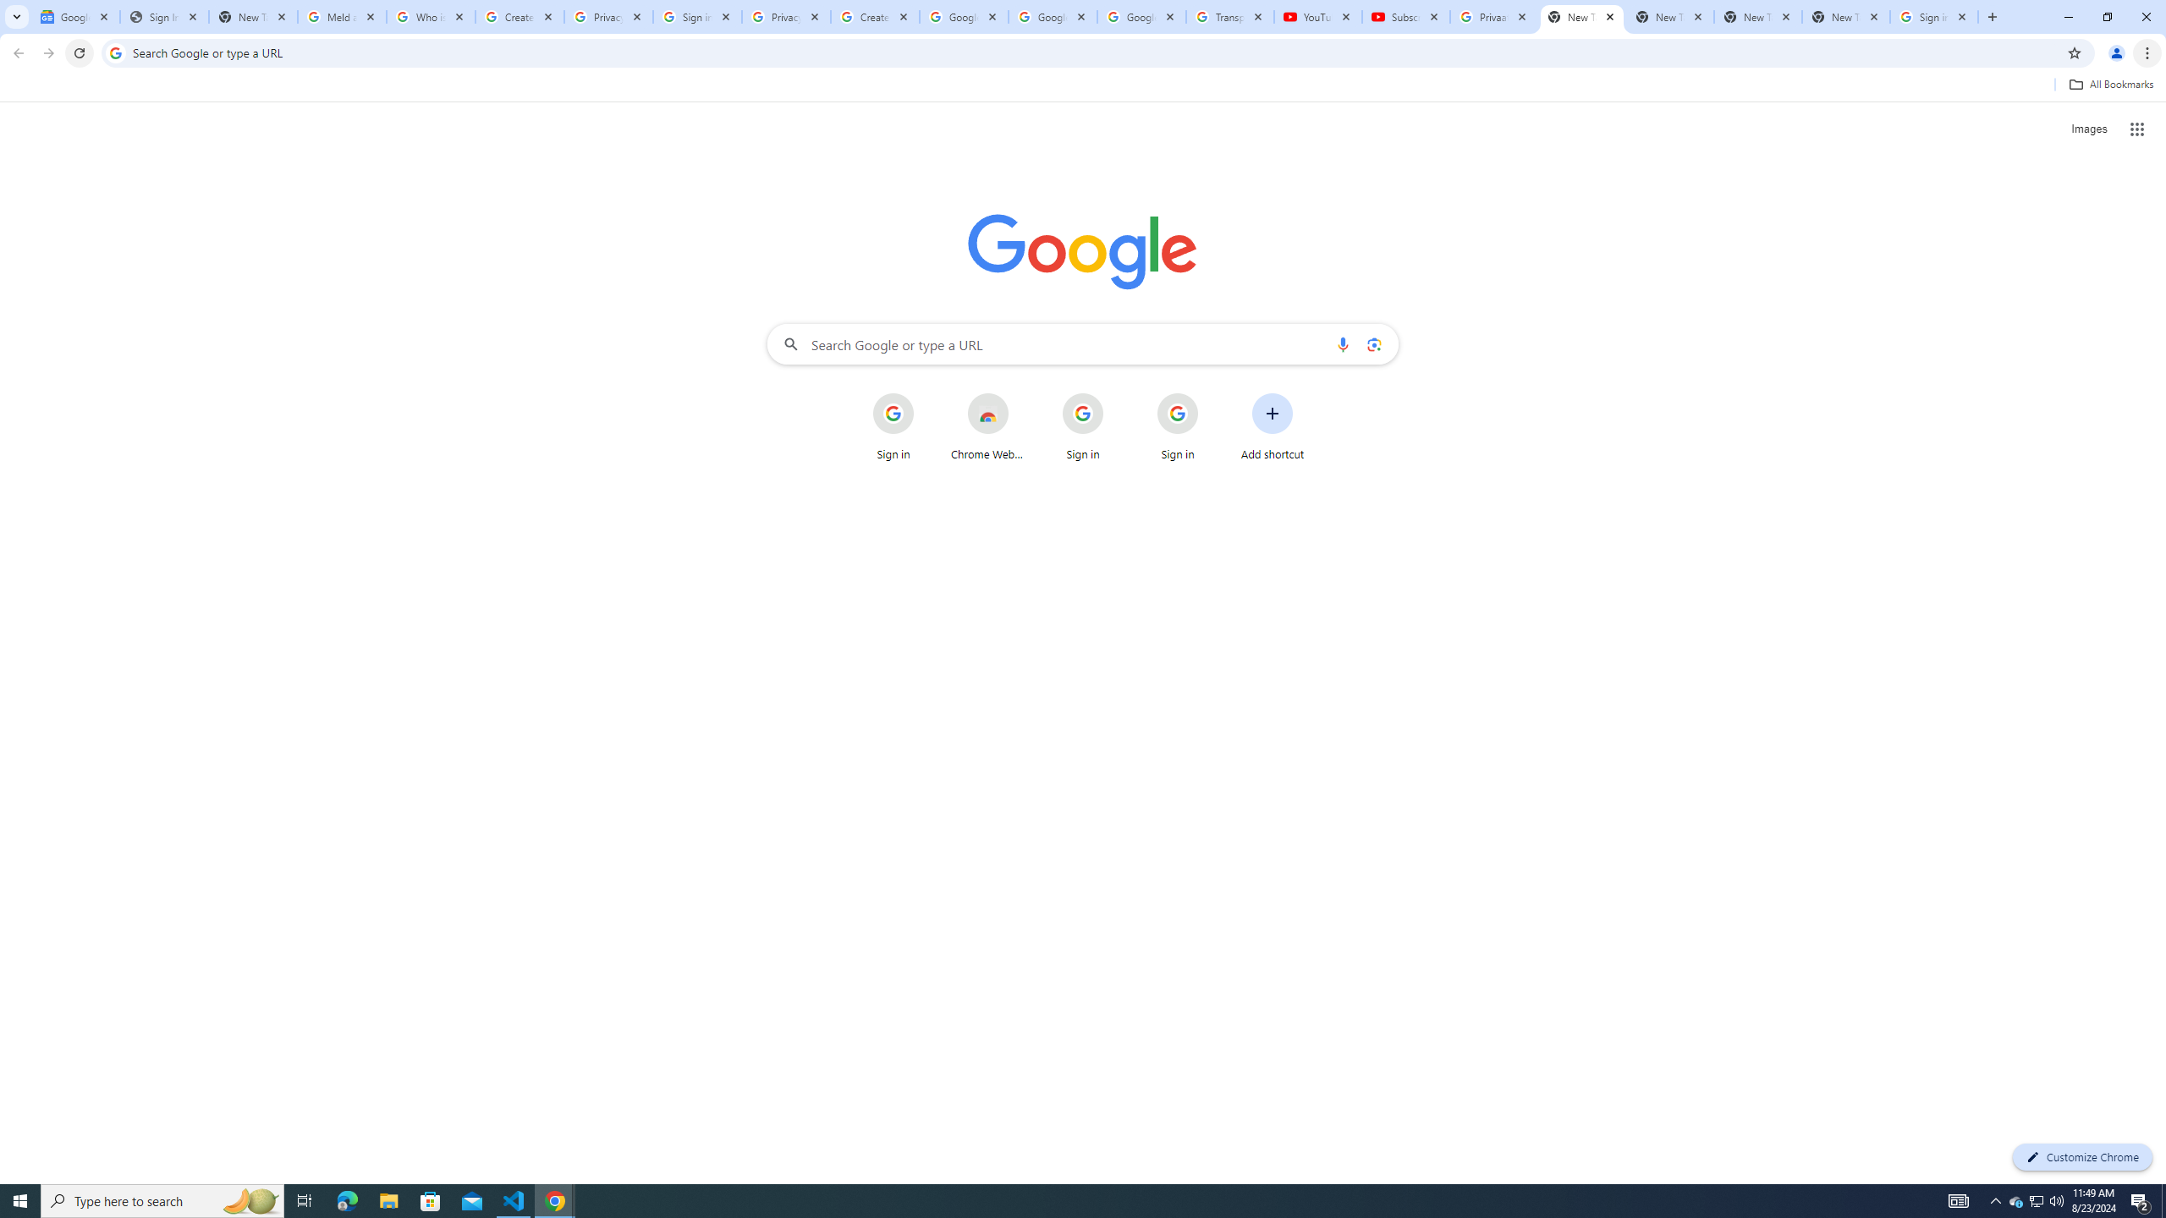 Image resolution: width=2166 pixels, height=1218 pixels. I want to click on New Tab, so click(1582, 17).